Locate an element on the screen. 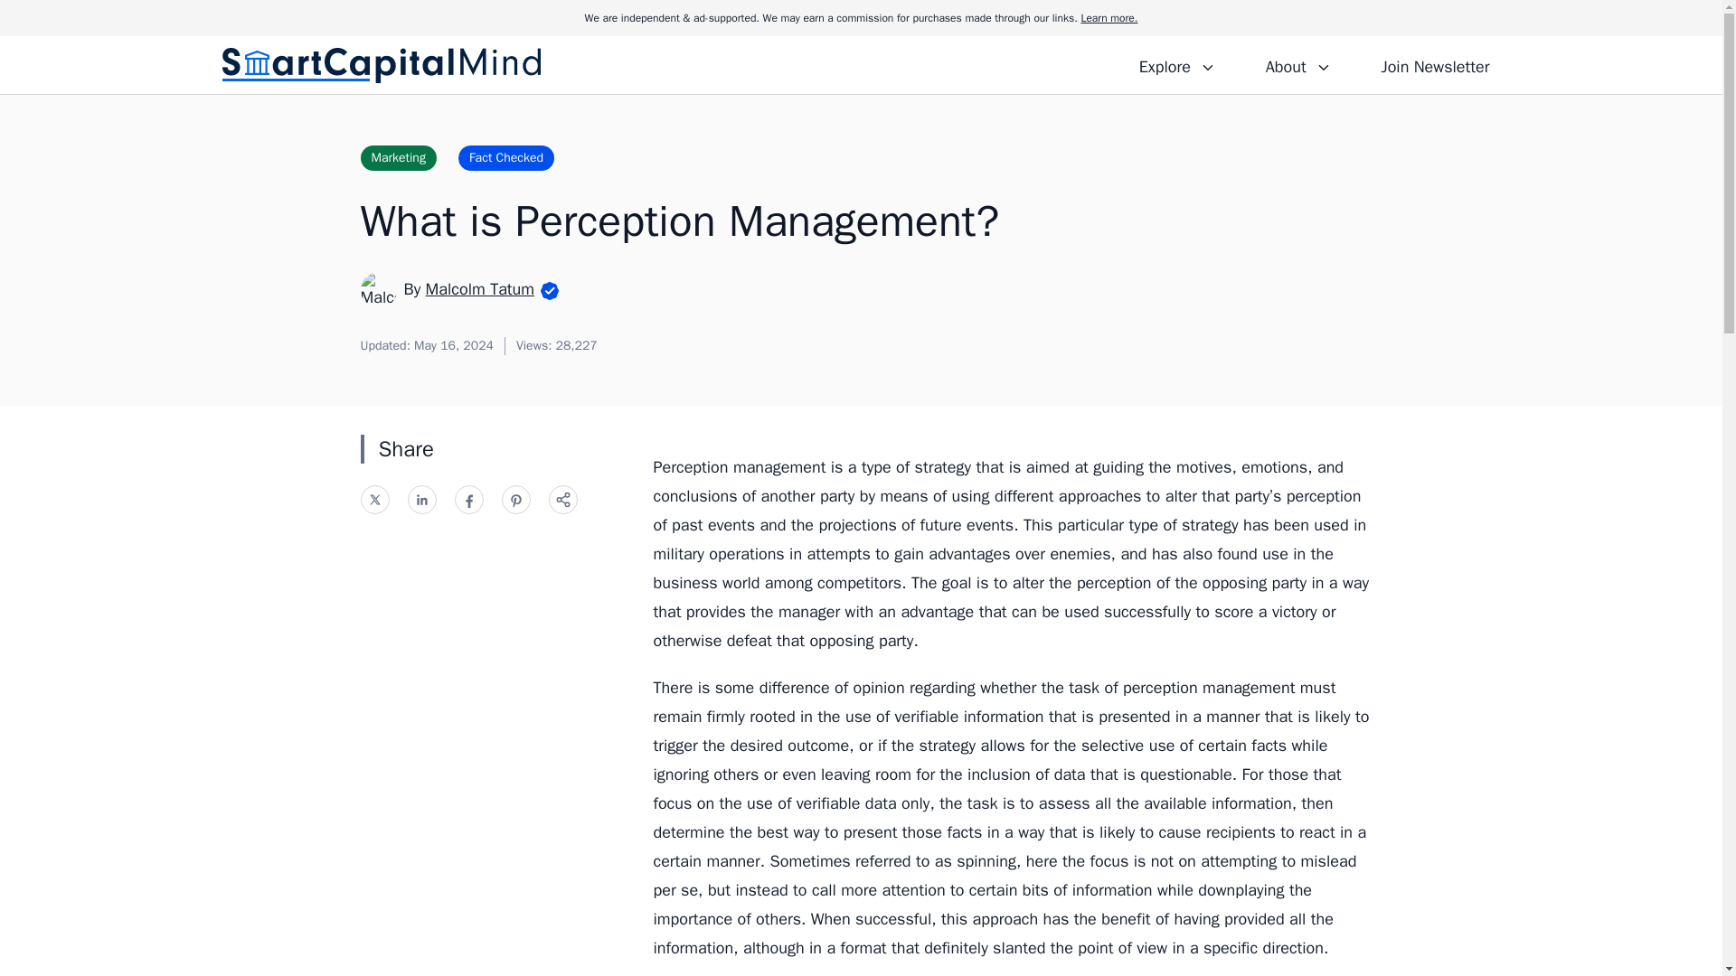 The height and width of the screenshot is (976, 1736). Fact Checked is located at coordinates (505, 157).